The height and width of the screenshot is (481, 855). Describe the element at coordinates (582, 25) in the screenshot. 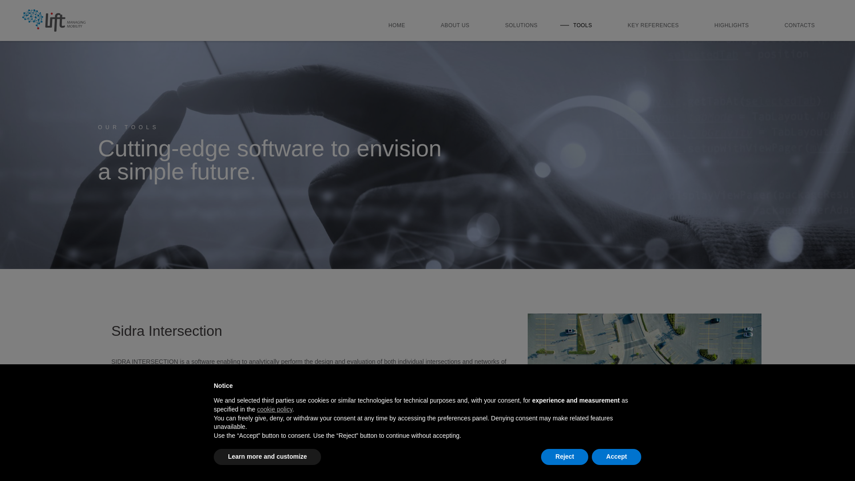

I see `TOOLS` at that location.